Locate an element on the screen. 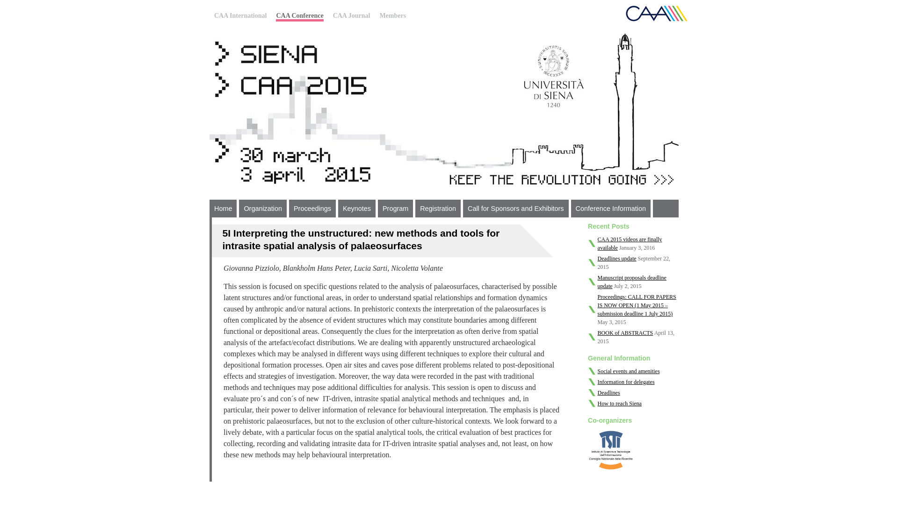 This screenshot has height=505, width=898. Home is located at coordinates (223, 209).